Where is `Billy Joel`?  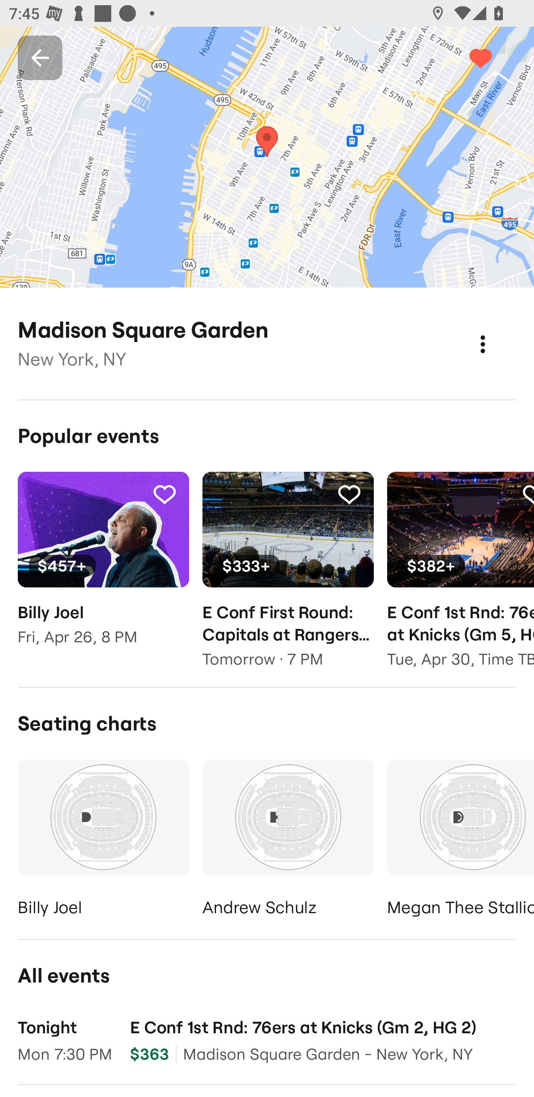
Billy Joel is located at coordinates (103, 840).